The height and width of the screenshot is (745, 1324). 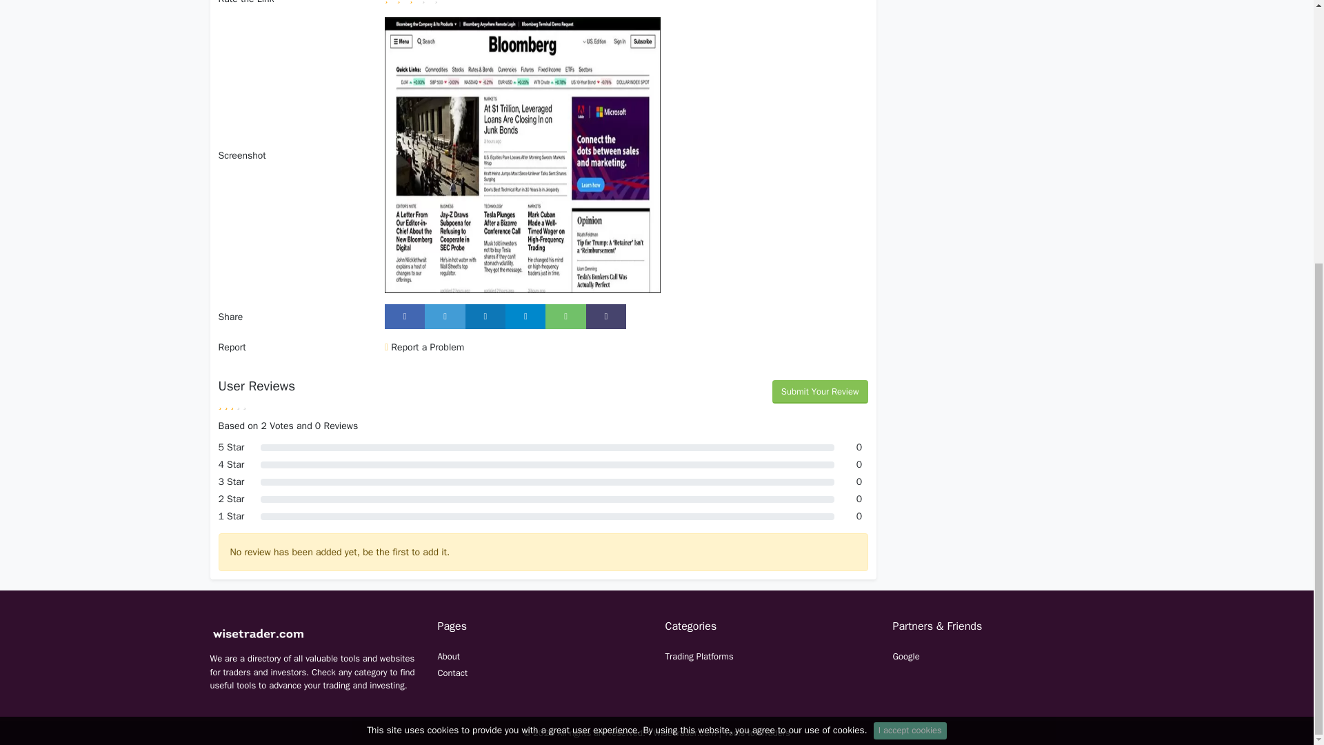 I want to click on 3, so click(x=415, y=1).